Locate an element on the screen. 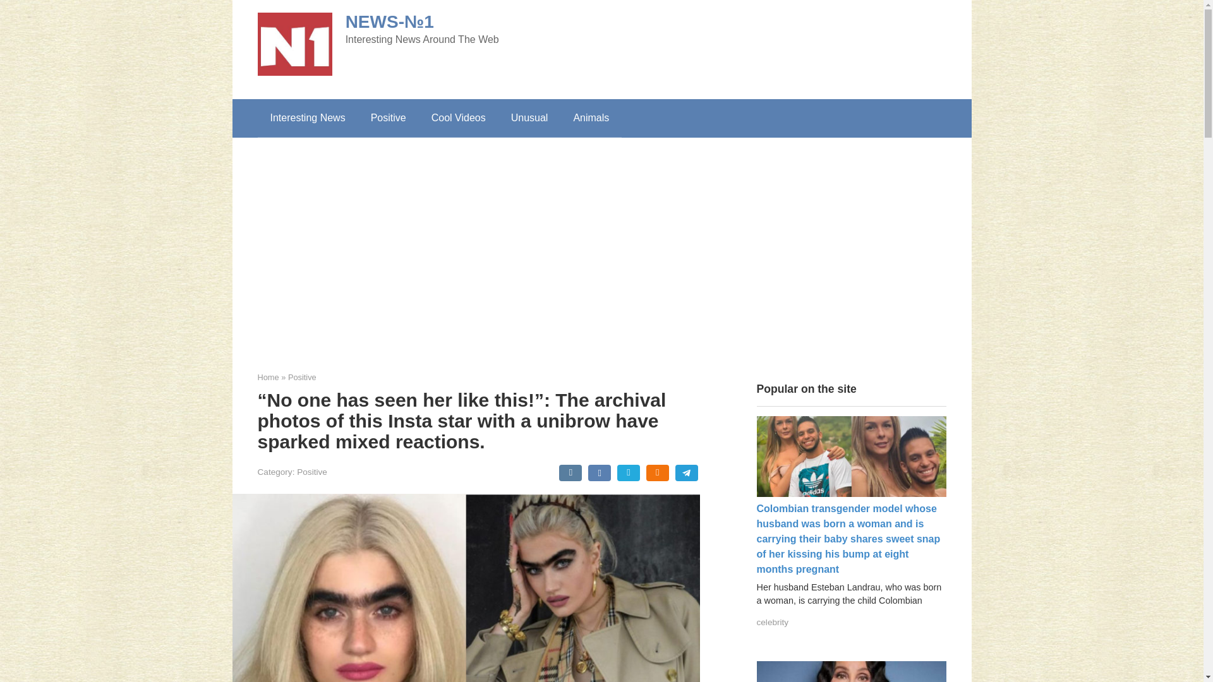  Interesting News is located at coordinates (307, 117).